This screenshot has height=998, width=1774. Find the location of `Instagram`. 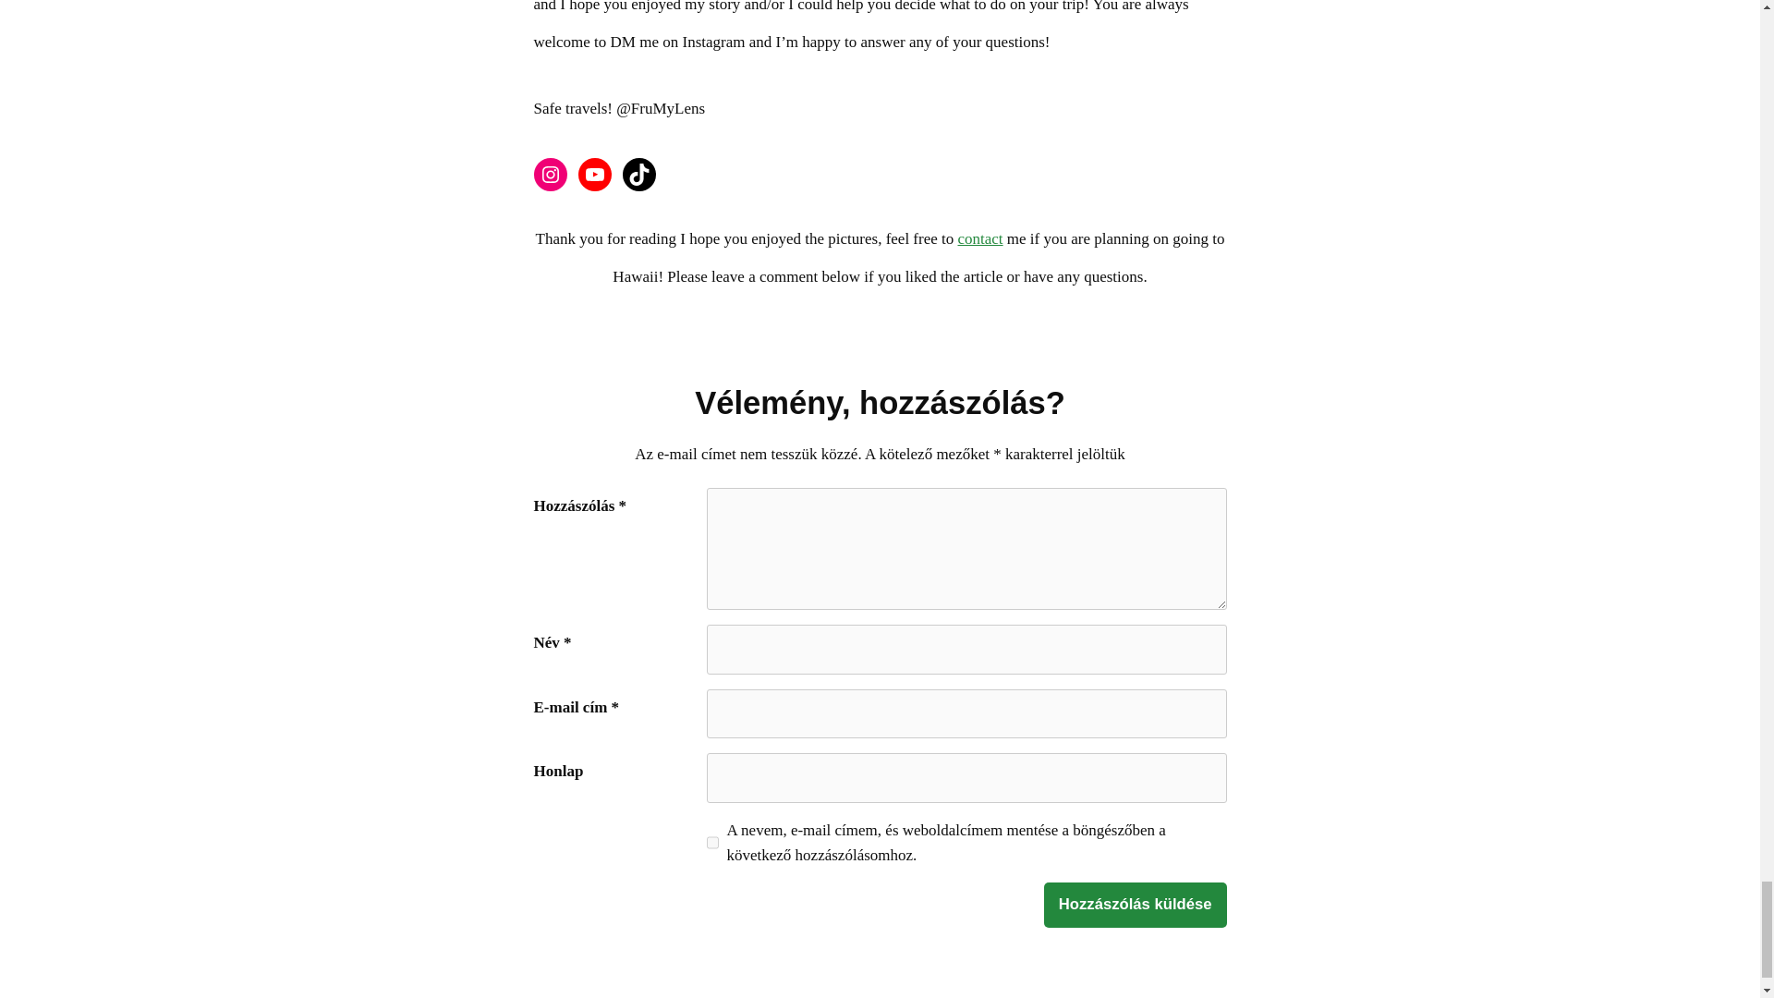

Instagram is located at coordinates (551, 174).